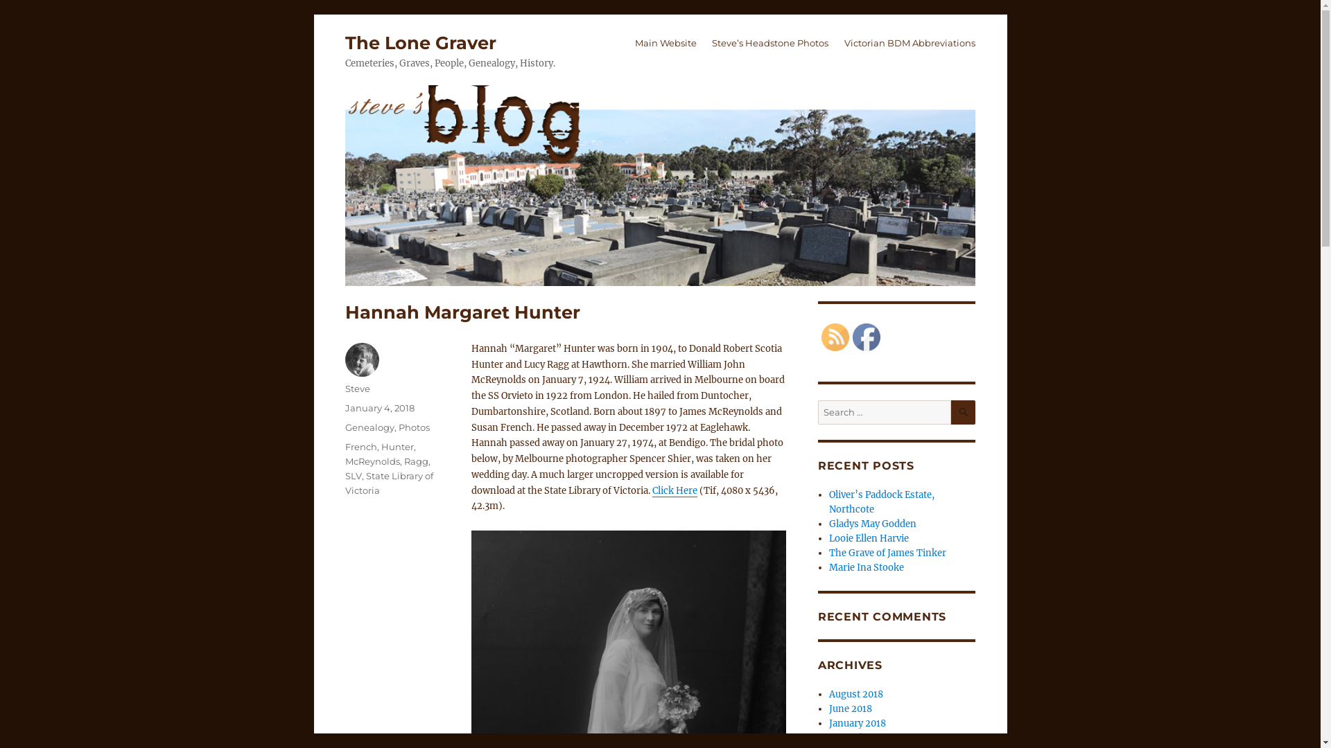 This screenshot has height=748, width=1331. I want to click on August 2018, so click(856, 694).